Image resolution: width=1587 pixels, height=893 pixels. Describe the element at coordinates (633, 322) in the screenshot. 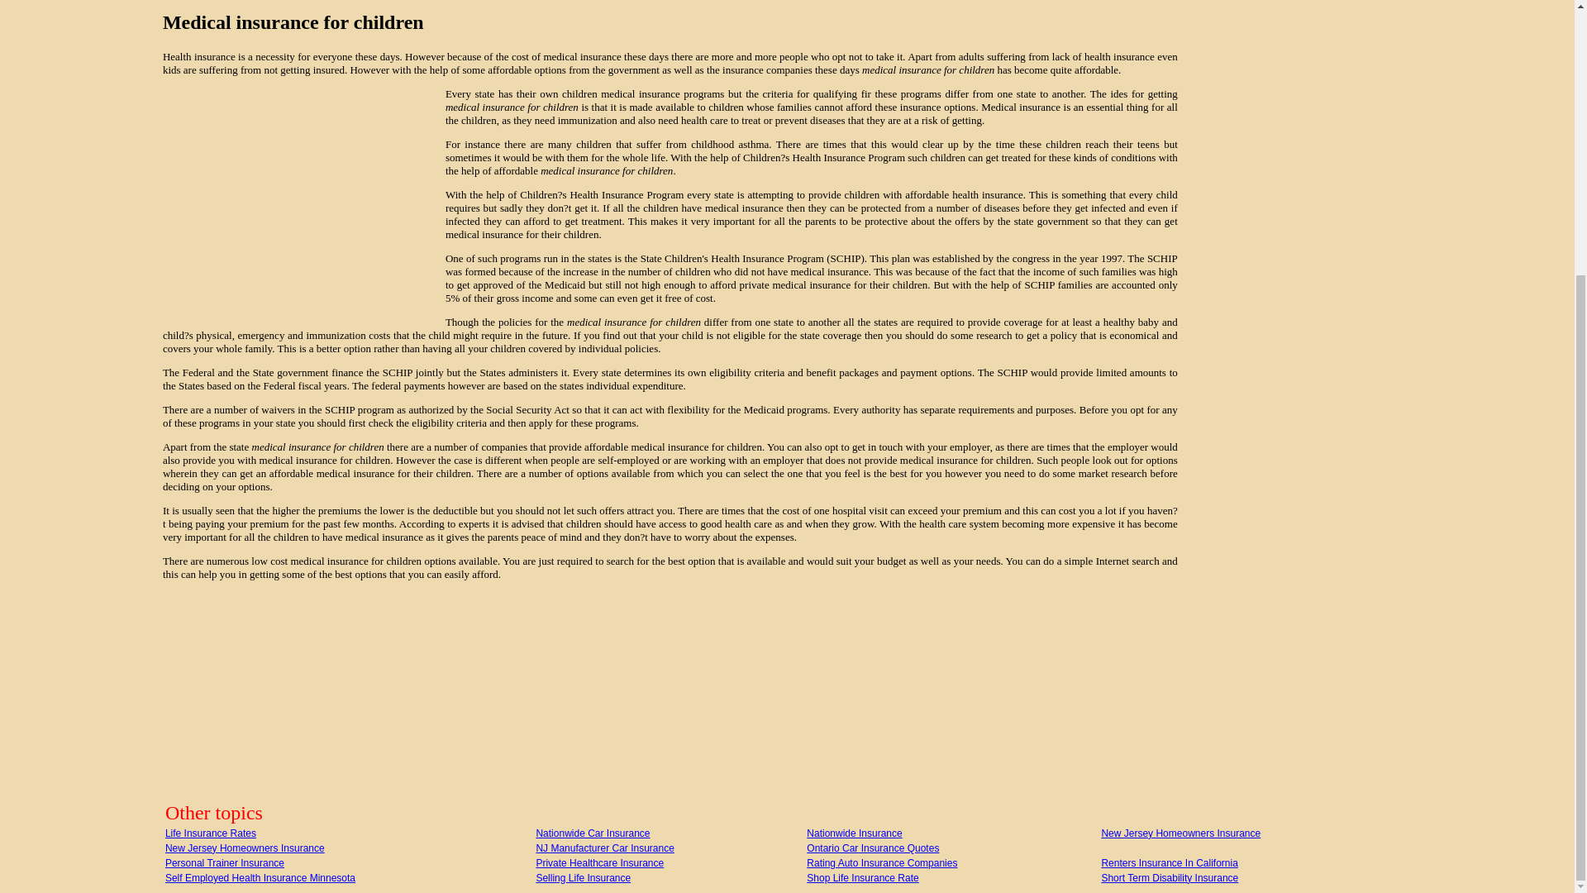

I see `Medical insurance for children` at that location.